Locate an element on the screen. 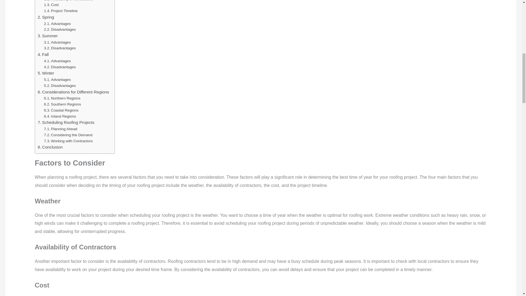 Image resolution: width=526 pixels, height=296 pixels. Spring is located at coordinates (46, 17).